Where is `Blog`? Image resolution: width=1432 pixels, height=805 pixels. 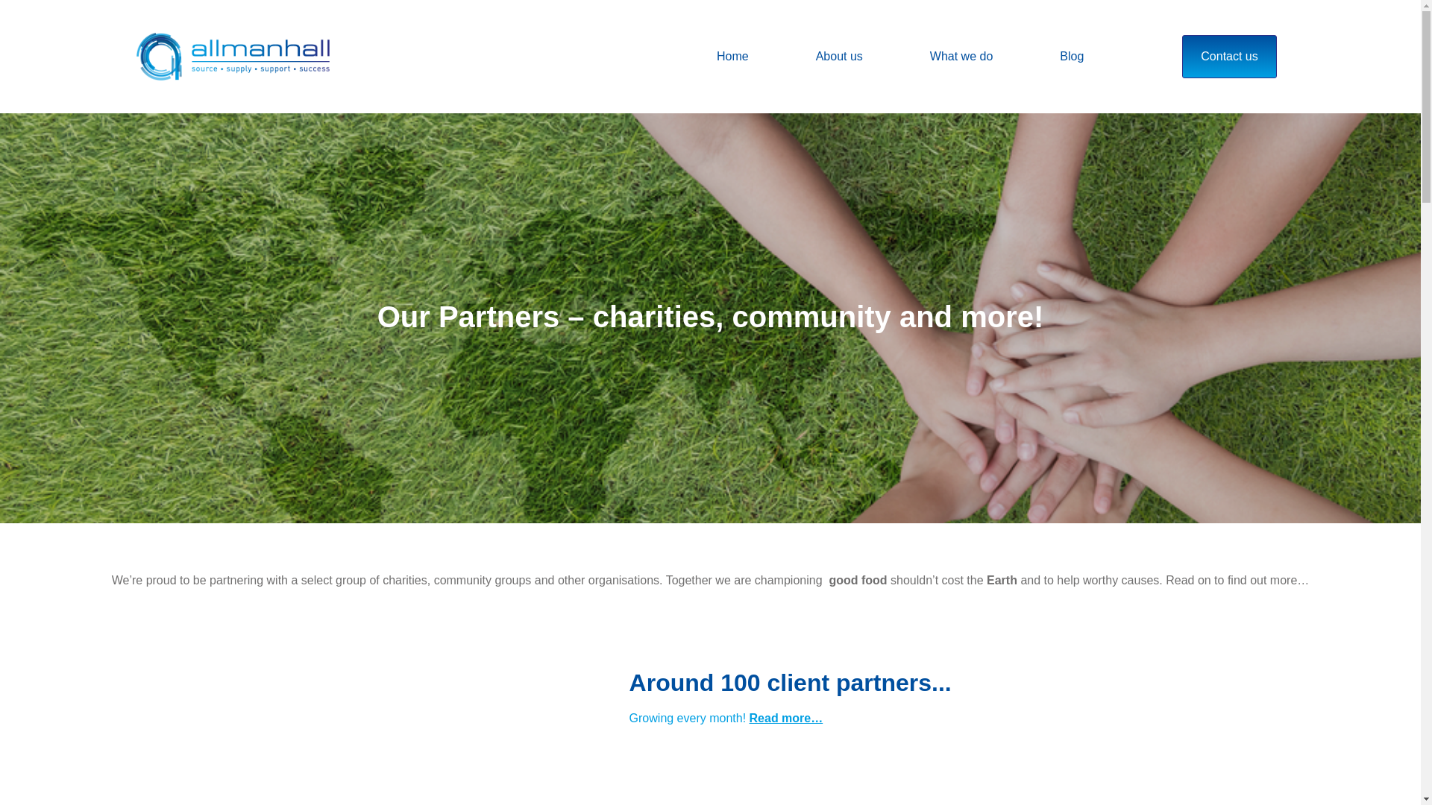 Blog is located at coordinates (1071, 57).